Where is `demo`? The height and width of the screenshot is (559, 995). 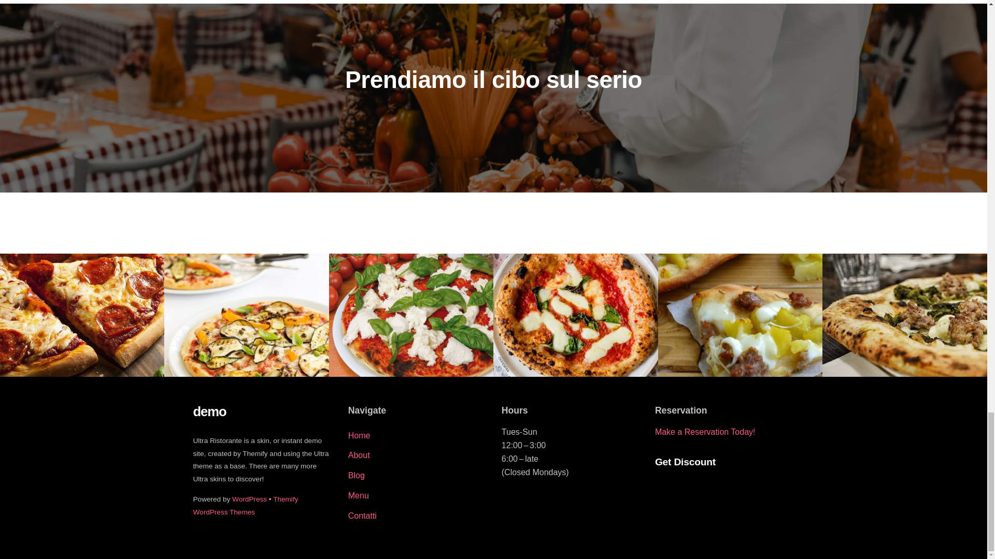
demo is located at coordinates (209, 411).